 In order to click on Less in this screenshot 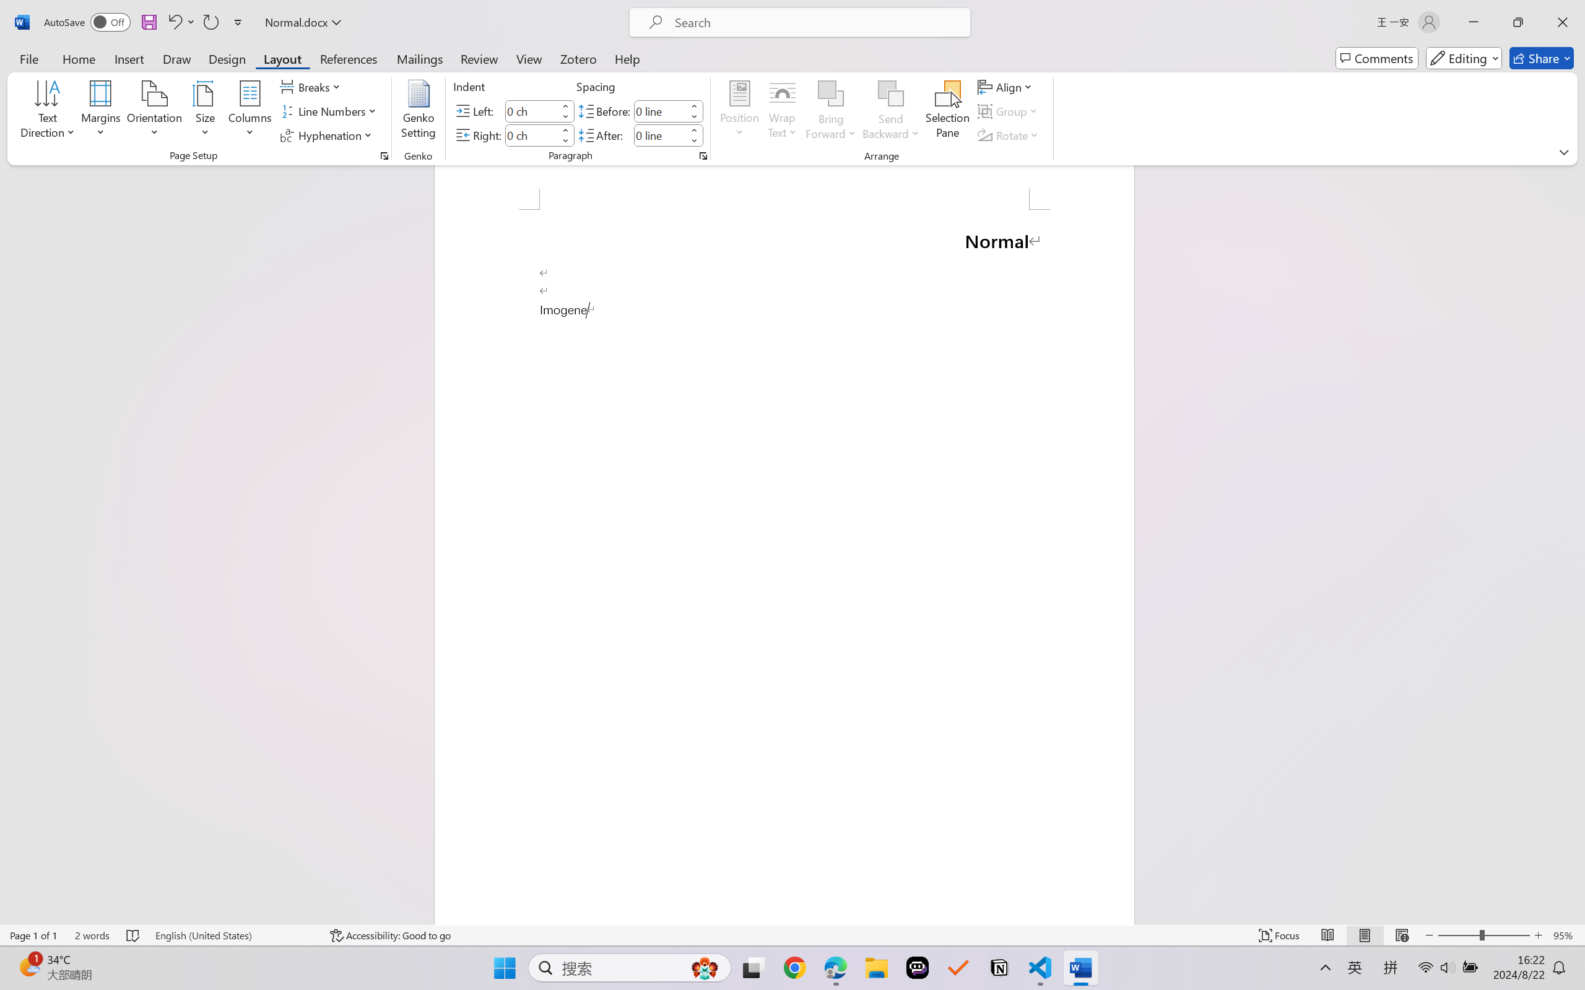, I will do `click(694, 141)`.